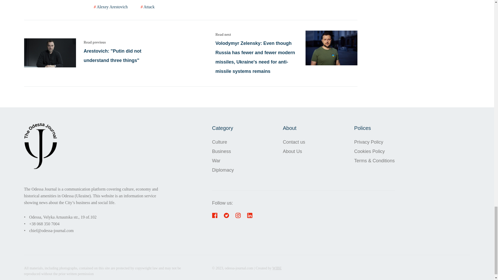 Image resolution: width=498 pixels, height=280 pixels. Describe the element at coordinates (286, 53) in the screenshot. I see `Read` at that location.